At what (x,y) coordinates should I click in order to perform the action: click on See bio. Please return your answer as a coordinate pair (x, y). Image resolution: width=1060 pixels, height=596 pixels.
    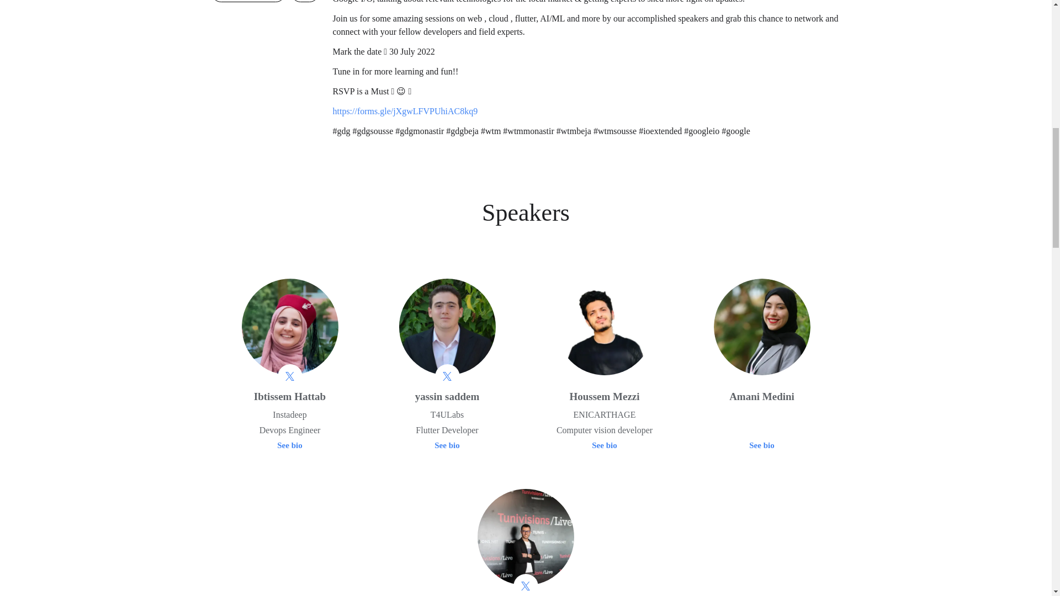
    Looking at the image, I should click on (447, 446).